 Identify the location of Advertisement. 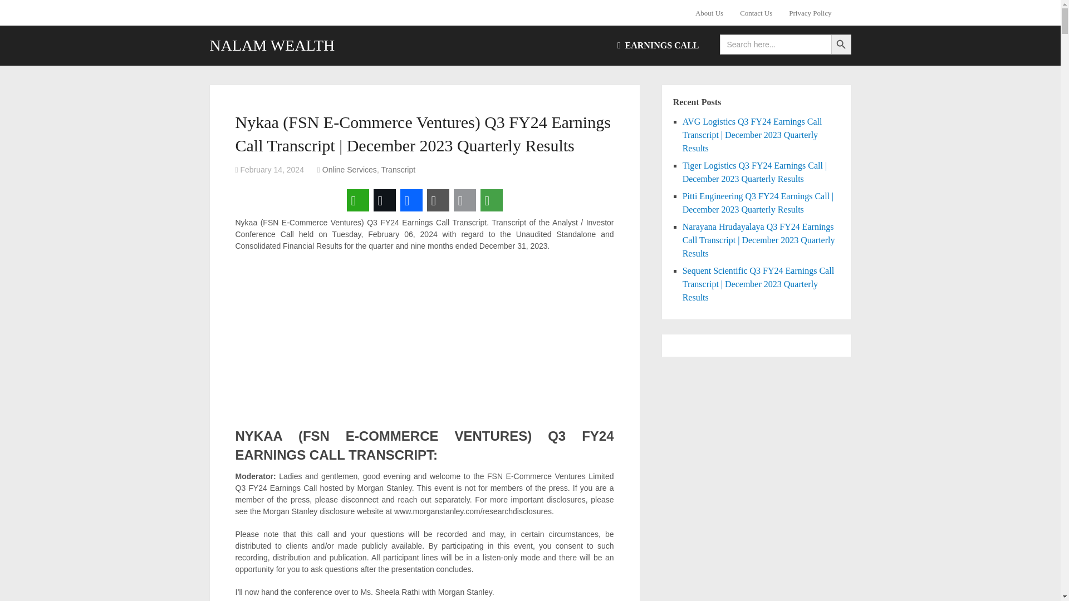
(424, 341).